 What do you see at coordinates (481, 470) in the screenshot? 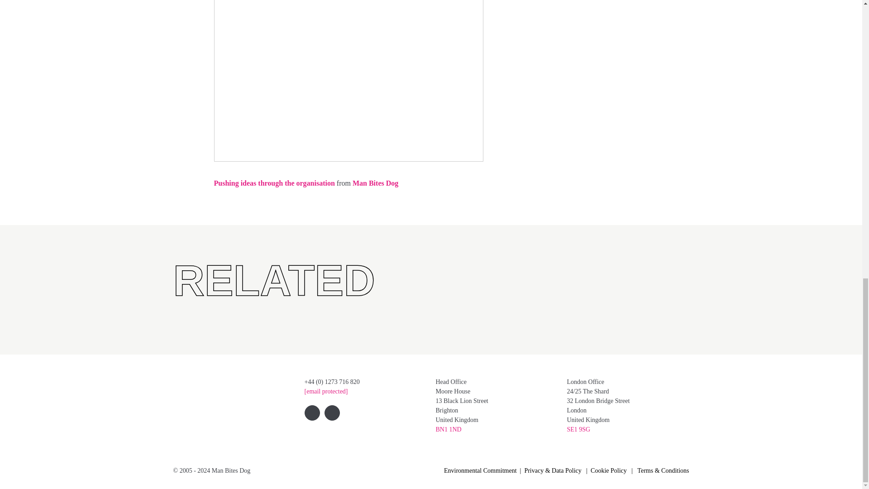
I see `Environmental Commitment` at bounding box center [481, 470].